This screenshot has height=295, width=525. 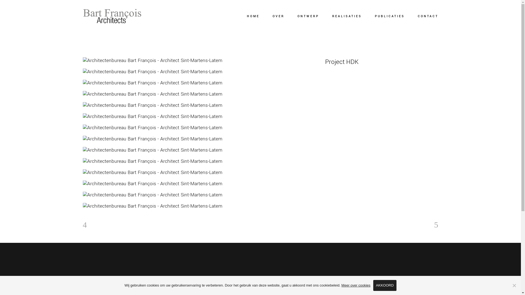 What do you see at coordinates (425, 16) in the screenshot?
I see `CONTACT` at bounding box center [425, 16].